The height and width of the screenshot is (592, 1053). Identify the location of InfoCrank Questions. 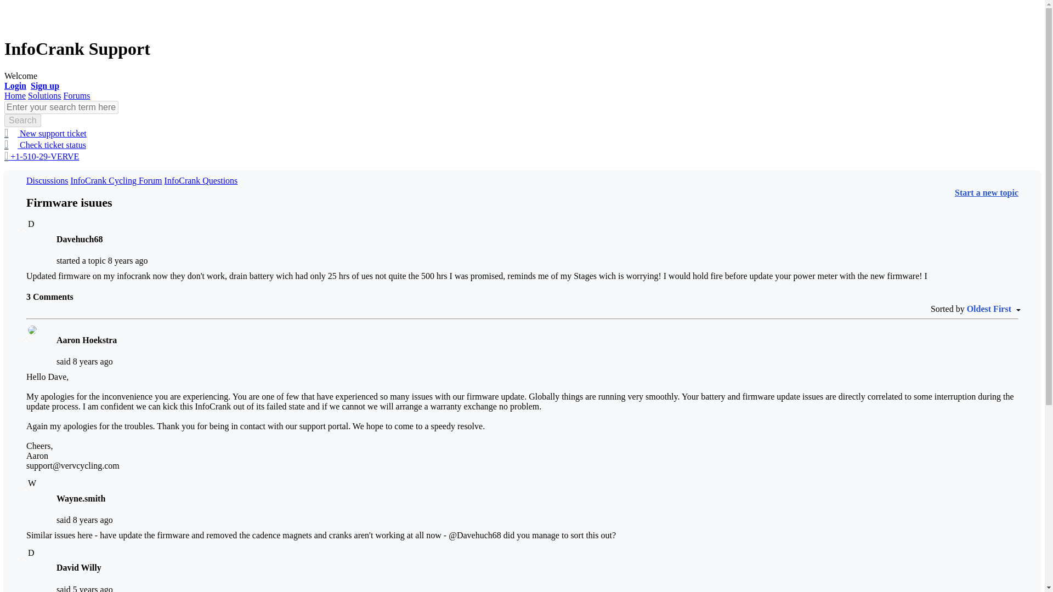
(201, 180).